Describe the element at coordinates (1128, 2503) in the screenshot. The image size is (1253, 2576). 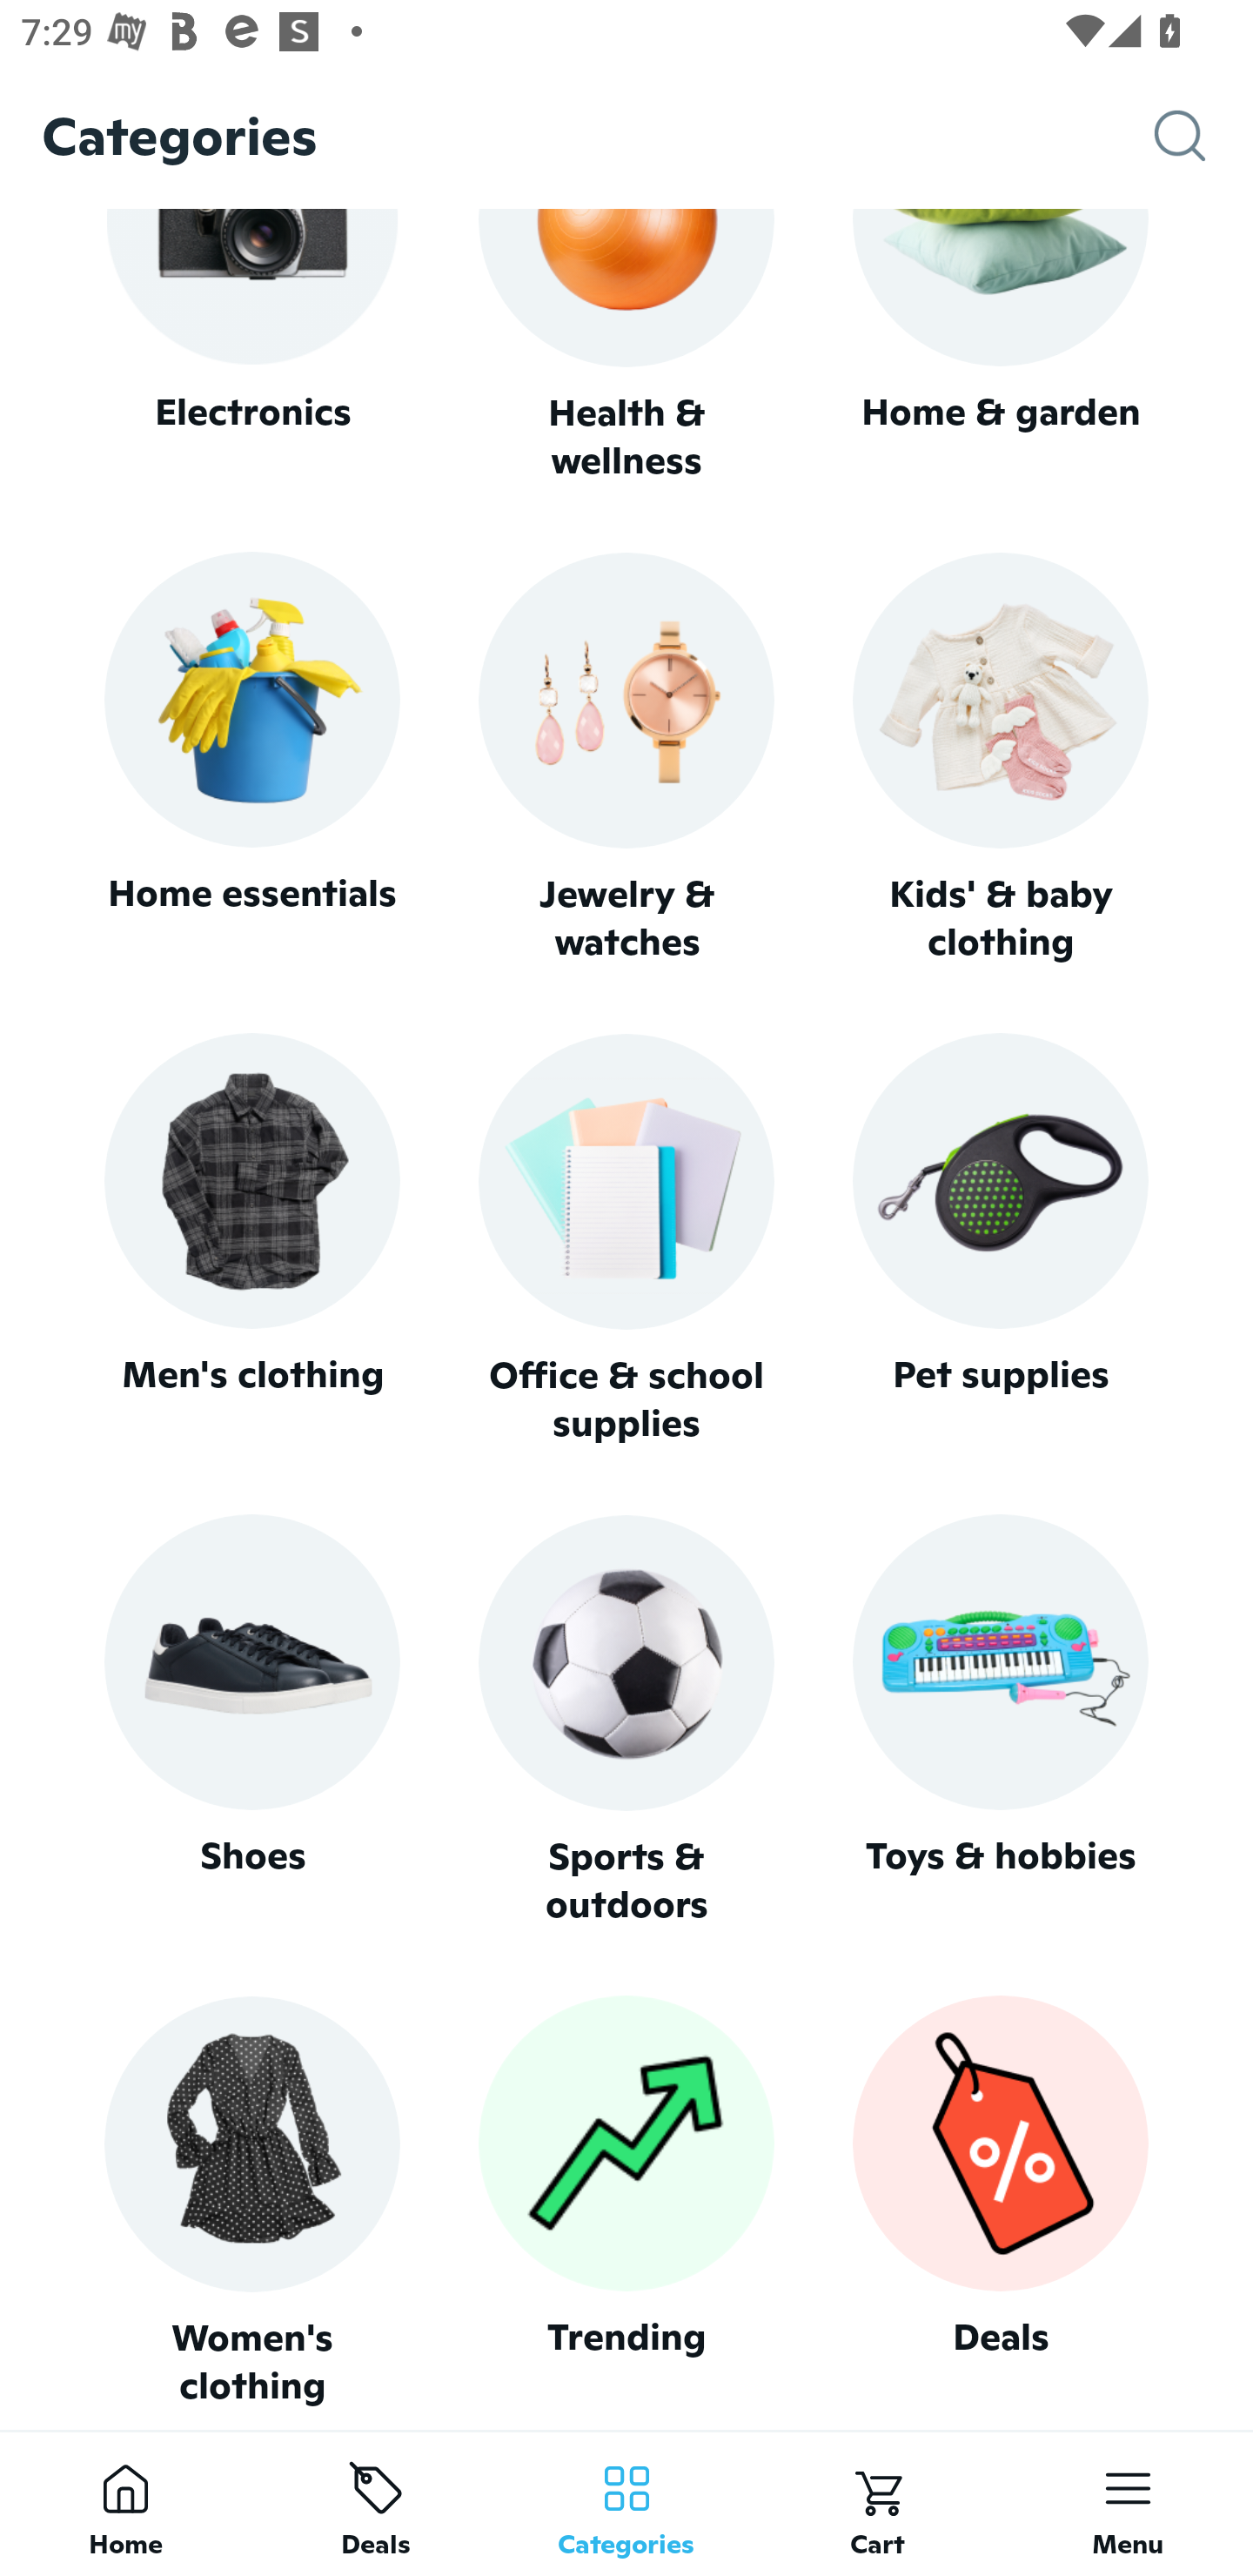
I see `Menu` at that location.